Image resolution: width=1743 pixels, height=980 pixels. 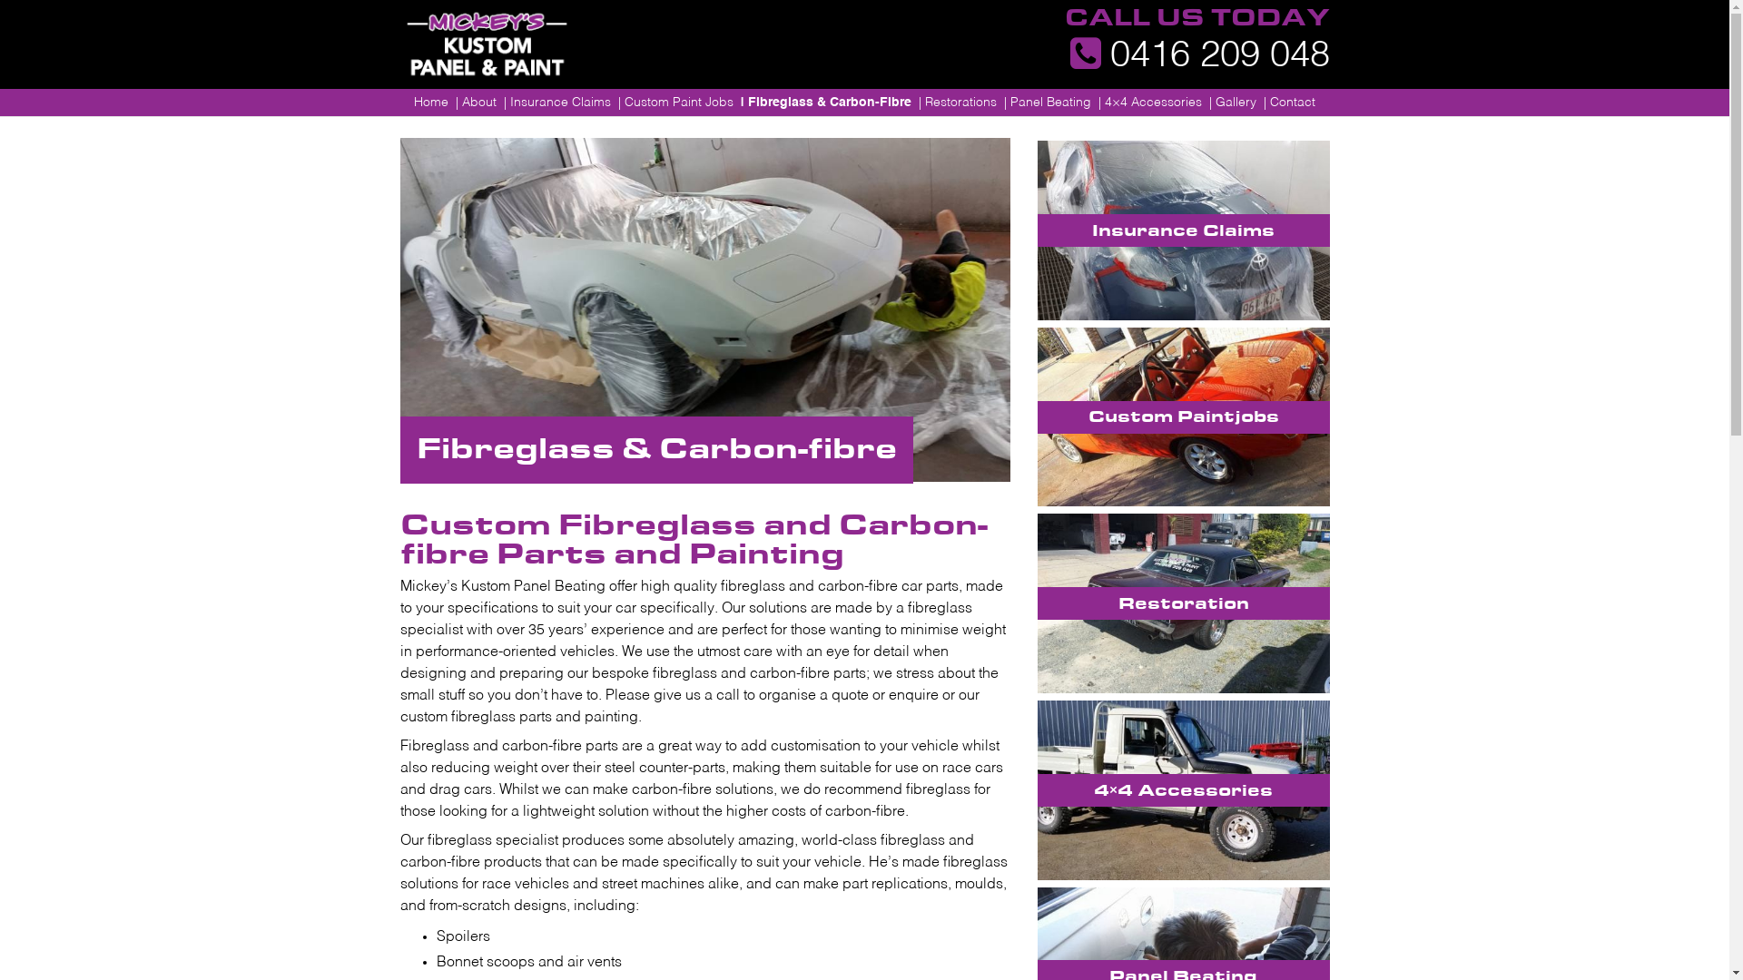 What do you see at coordinates (1184, 230) in the screenshot?
I see `Insurance Claims` at bounding box center [1184, 230].